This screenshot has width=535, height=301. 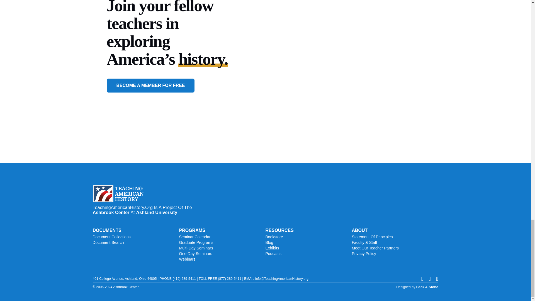 What do you see at coordinates (308, 248) in the screenshot?
I see `Exhibits` at bounding box center [308, 248].